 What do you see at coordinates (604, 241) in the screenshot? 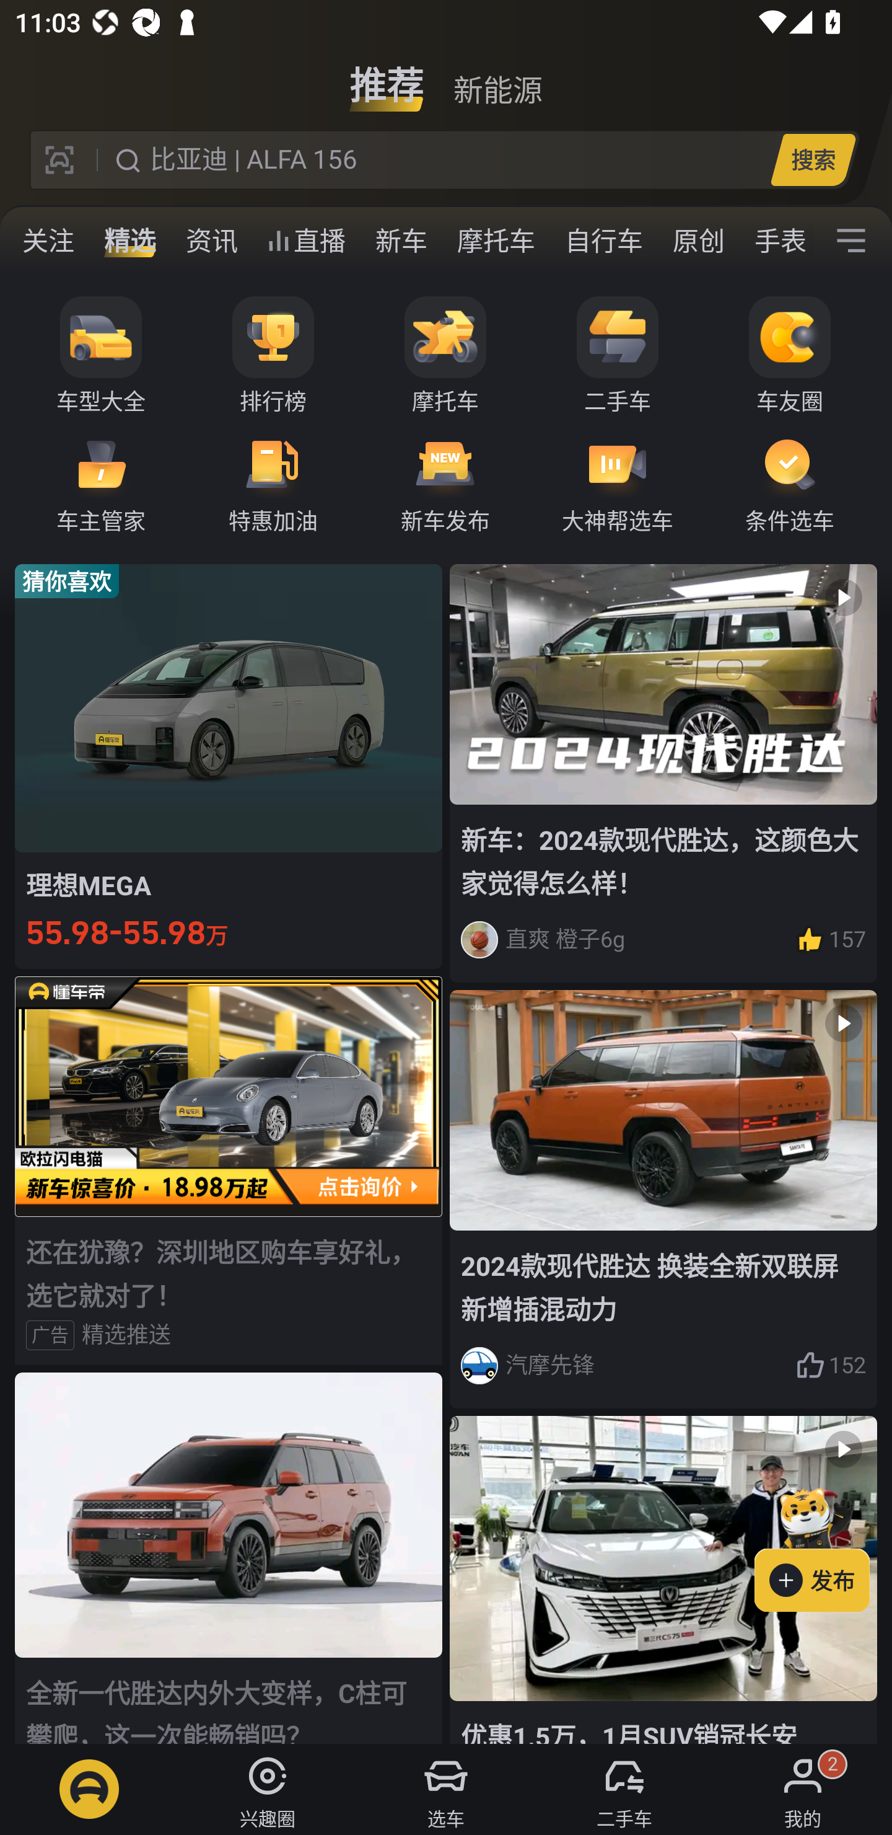
I see `自行车` at bounding box center [604, 241].